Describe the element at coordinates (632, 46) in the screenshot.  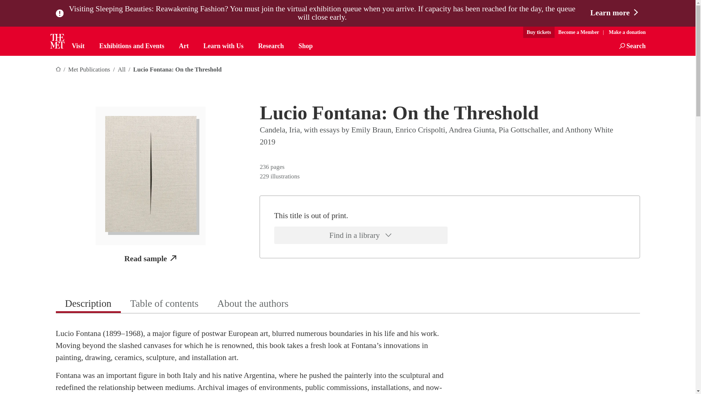
I see `Search Button` at that location.